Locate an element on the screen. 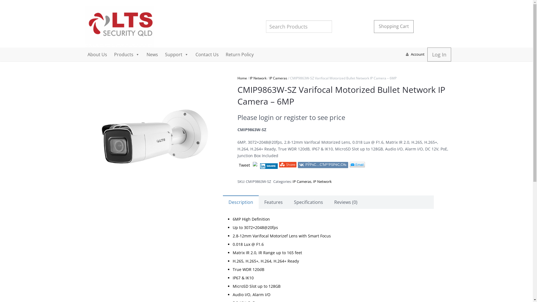 The image size is (537, 302). Return Policy is located at coordinates (239, 55).